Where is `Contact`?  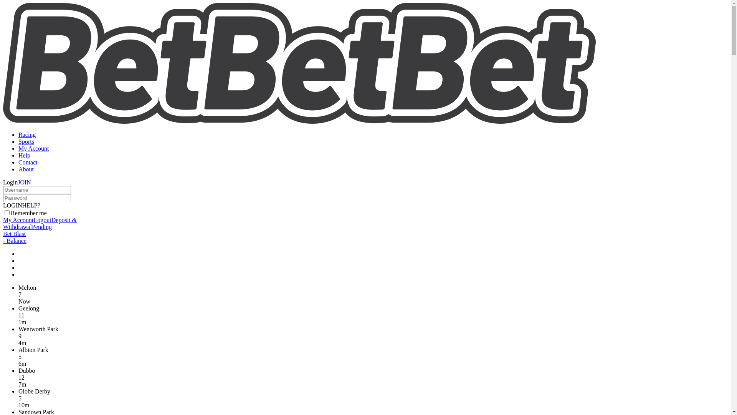 Contact is located at coordinates (28, 162).